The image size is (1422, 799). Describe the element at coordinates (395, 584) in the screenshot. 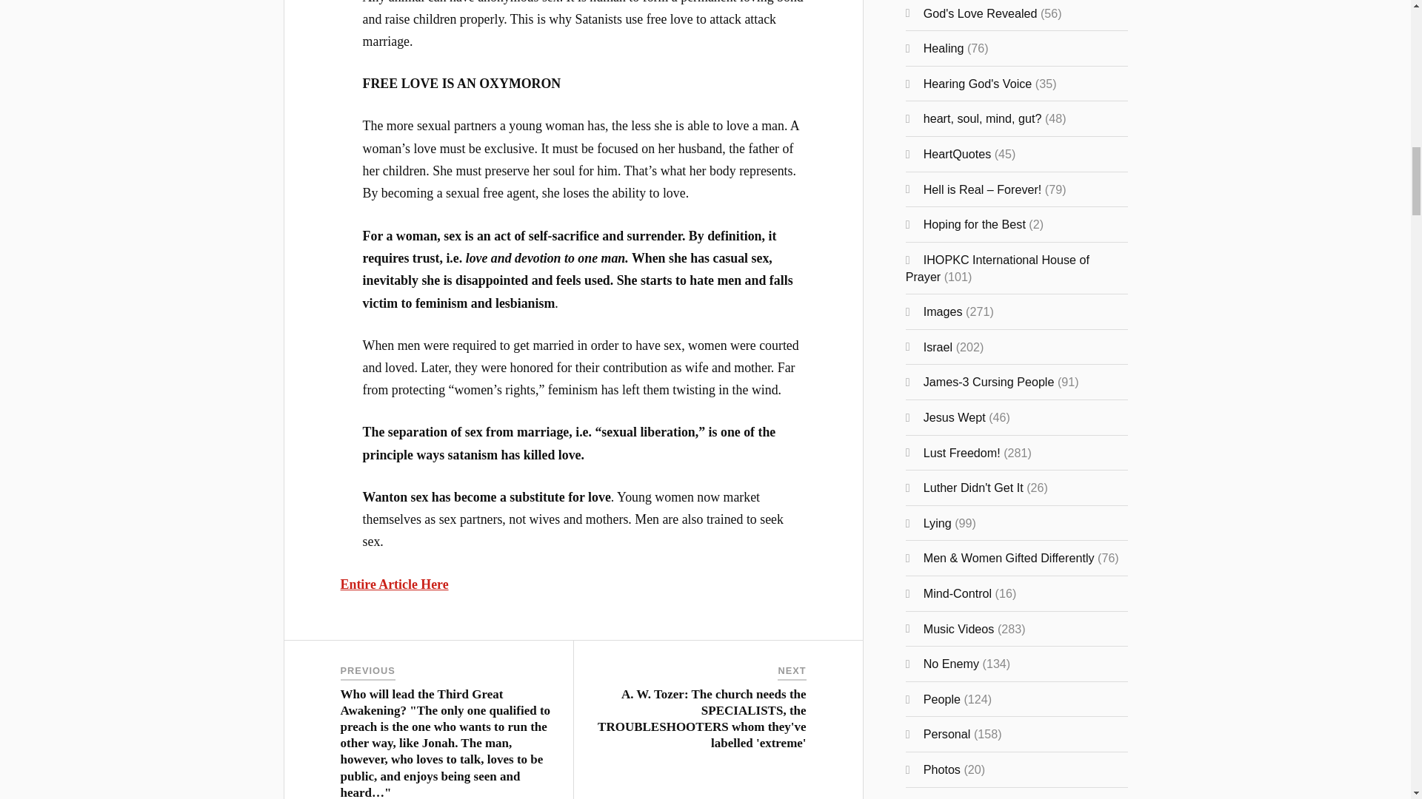

I see `Entire Article Here` at that location.